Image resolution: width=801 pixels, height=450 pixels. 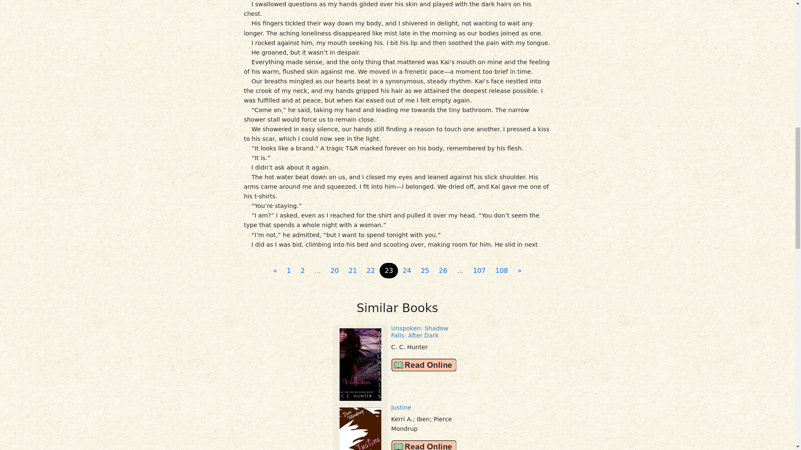 What do you see at coordinates (389, 270) in the screenshot?
I see `23` at bounding box center [389, 270].